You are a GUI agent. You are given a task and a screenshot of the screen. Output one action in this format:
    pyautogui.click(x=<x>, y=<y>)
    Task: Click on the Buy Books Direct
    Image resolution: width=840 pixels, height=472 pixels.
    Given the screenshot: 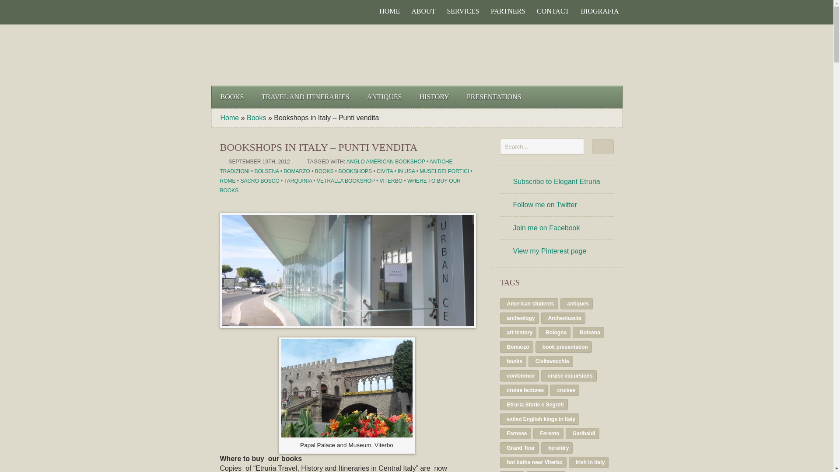 What is the action you would take?
    pyautogui.click(x=570, y=55)
    